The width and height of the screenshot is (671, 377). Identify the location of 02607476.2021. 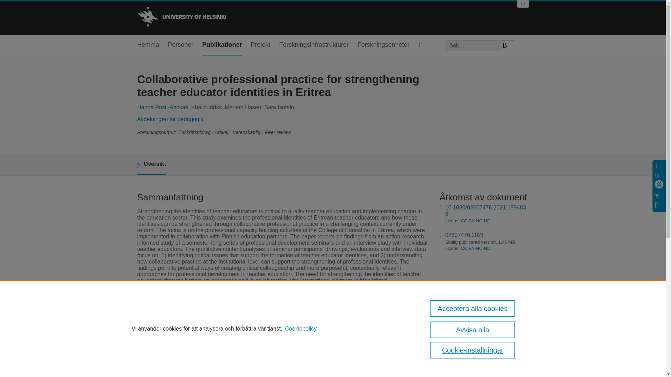
(464, 235).